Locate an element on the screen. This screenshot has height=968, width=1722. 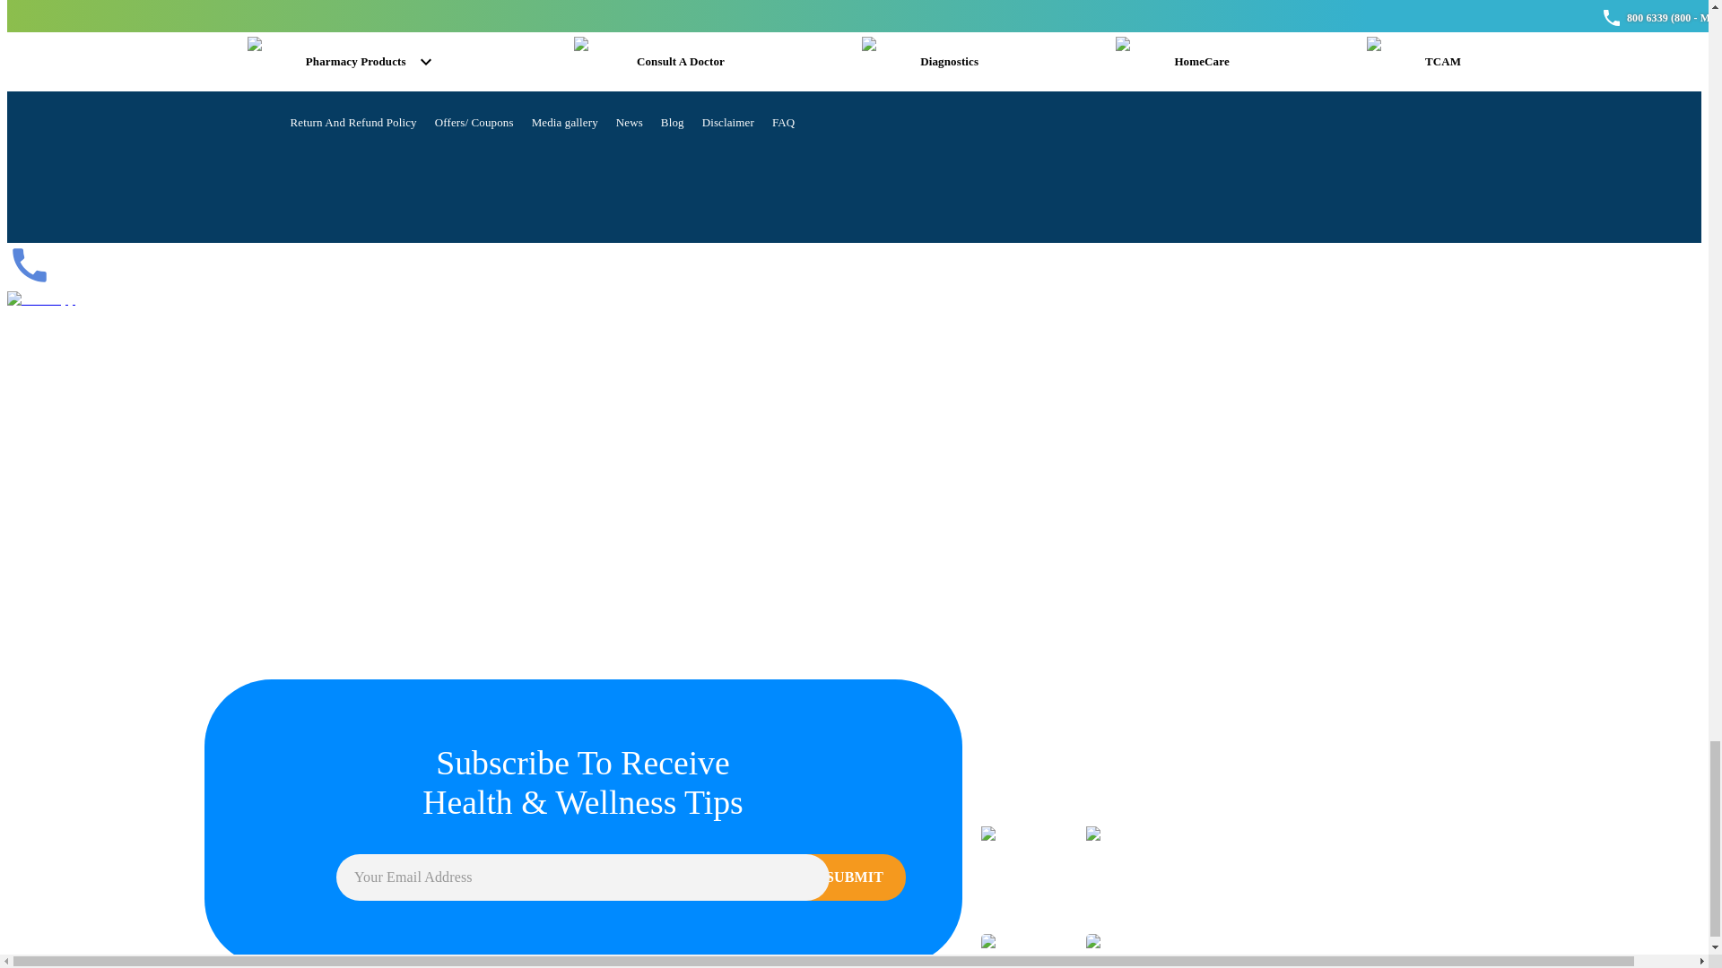
Code of Conduct policy is located at coordinates (935, 84).